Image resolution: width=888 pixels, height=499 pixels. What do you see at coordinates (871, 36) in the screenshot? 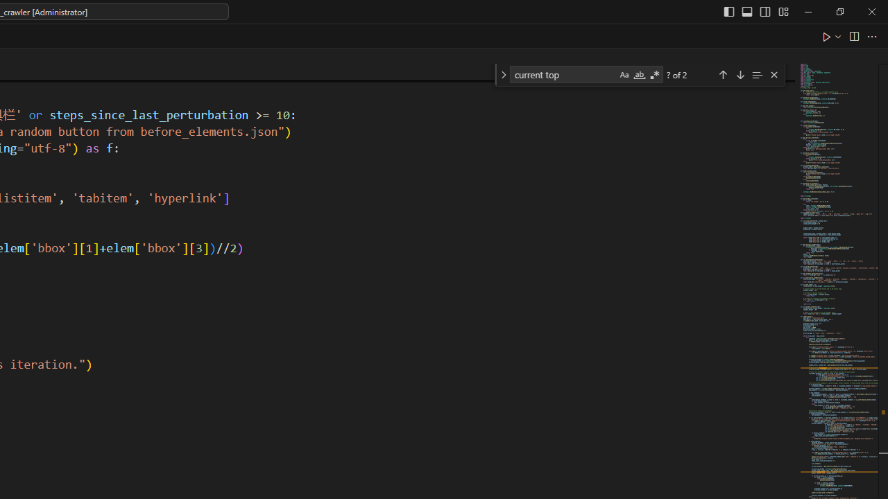
I see `More Actions...` at bounding box center [871, 36].